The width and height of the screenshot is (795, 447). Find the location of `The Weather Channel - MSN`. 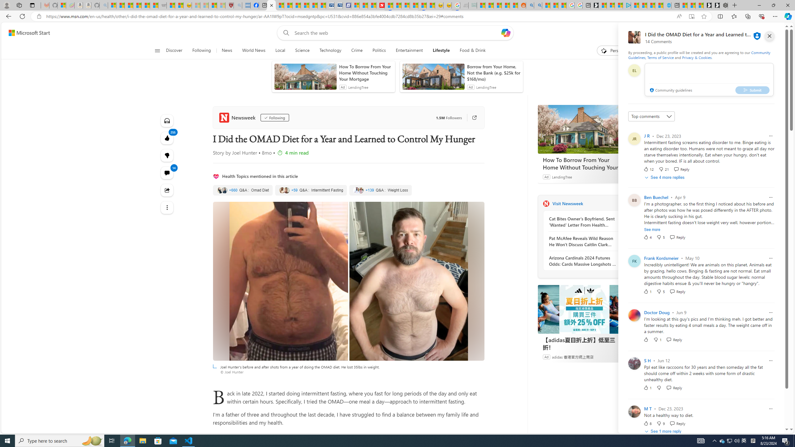

The Weather Channel - MSN is located at coordinates (129, 5).